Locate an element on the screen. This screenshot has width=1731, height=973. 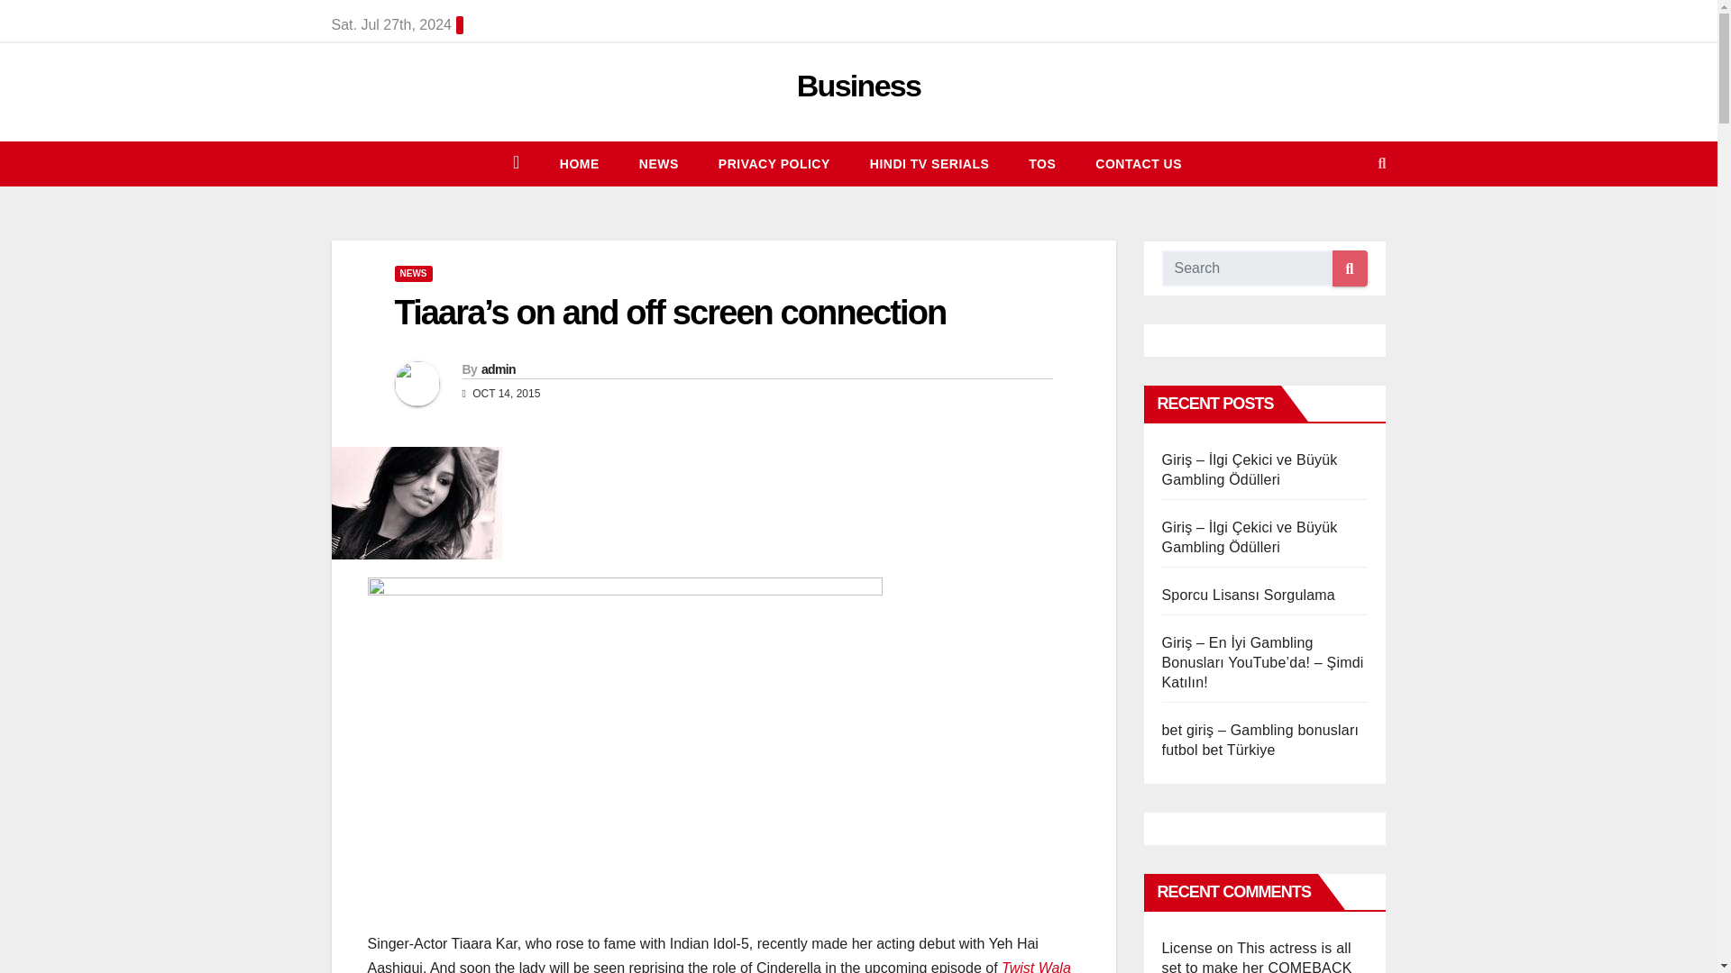
Contact Us is located at coordinates (1138, 164).